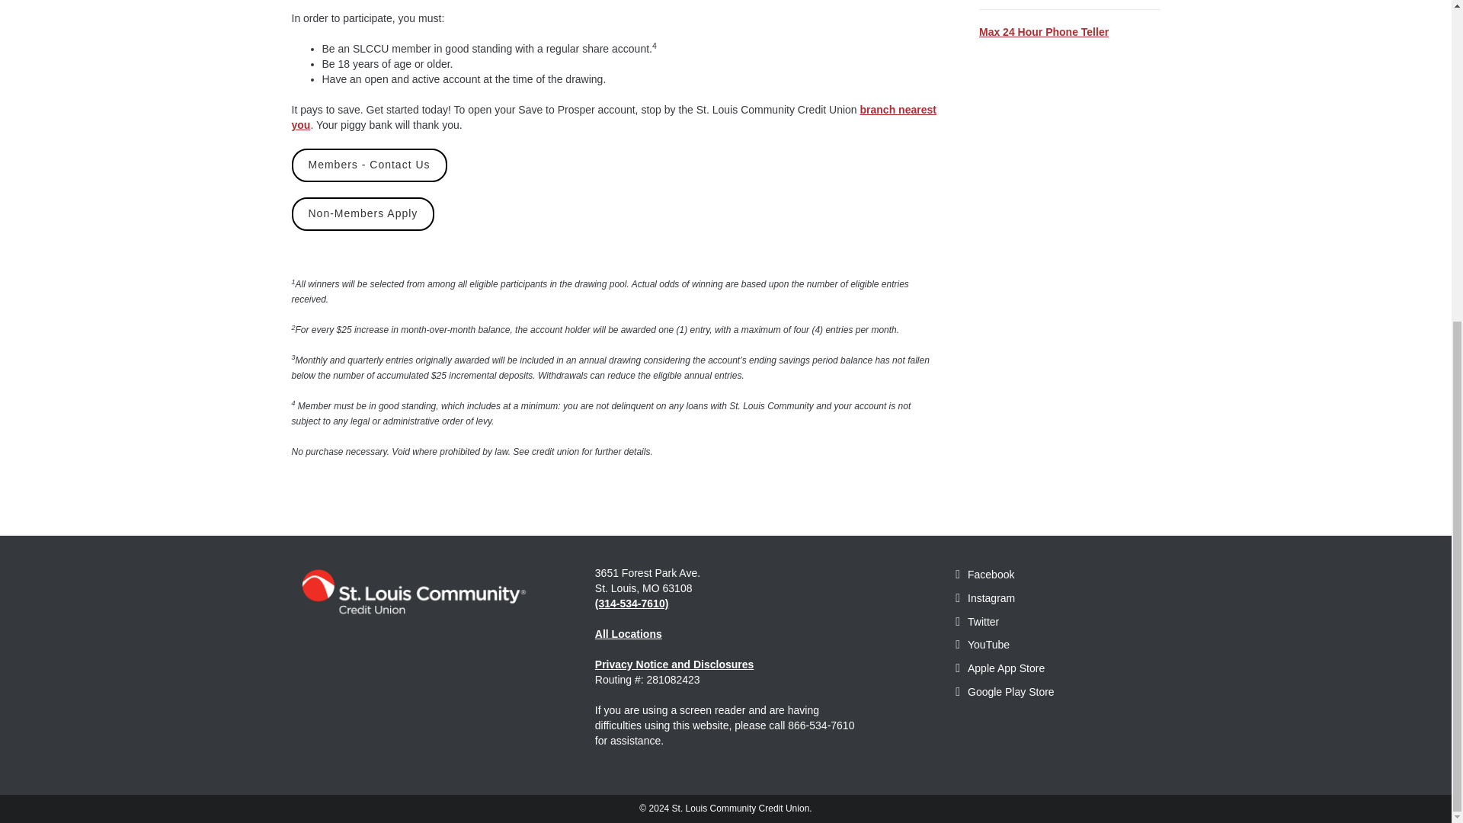 This screenshot has width=1463, height=823. Describe the element at coordinates (632, 604) in the screenshot. I see `Call Us` at that location.